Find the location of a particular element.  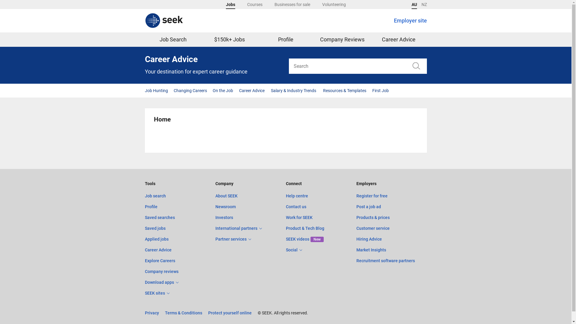

Employer site is located at coordinates (410, 21).